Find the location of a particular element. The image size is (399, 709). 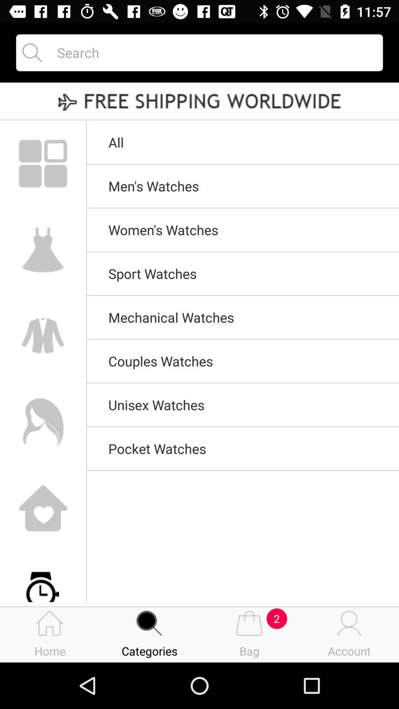

search text box is located at coordinates (214, 52).